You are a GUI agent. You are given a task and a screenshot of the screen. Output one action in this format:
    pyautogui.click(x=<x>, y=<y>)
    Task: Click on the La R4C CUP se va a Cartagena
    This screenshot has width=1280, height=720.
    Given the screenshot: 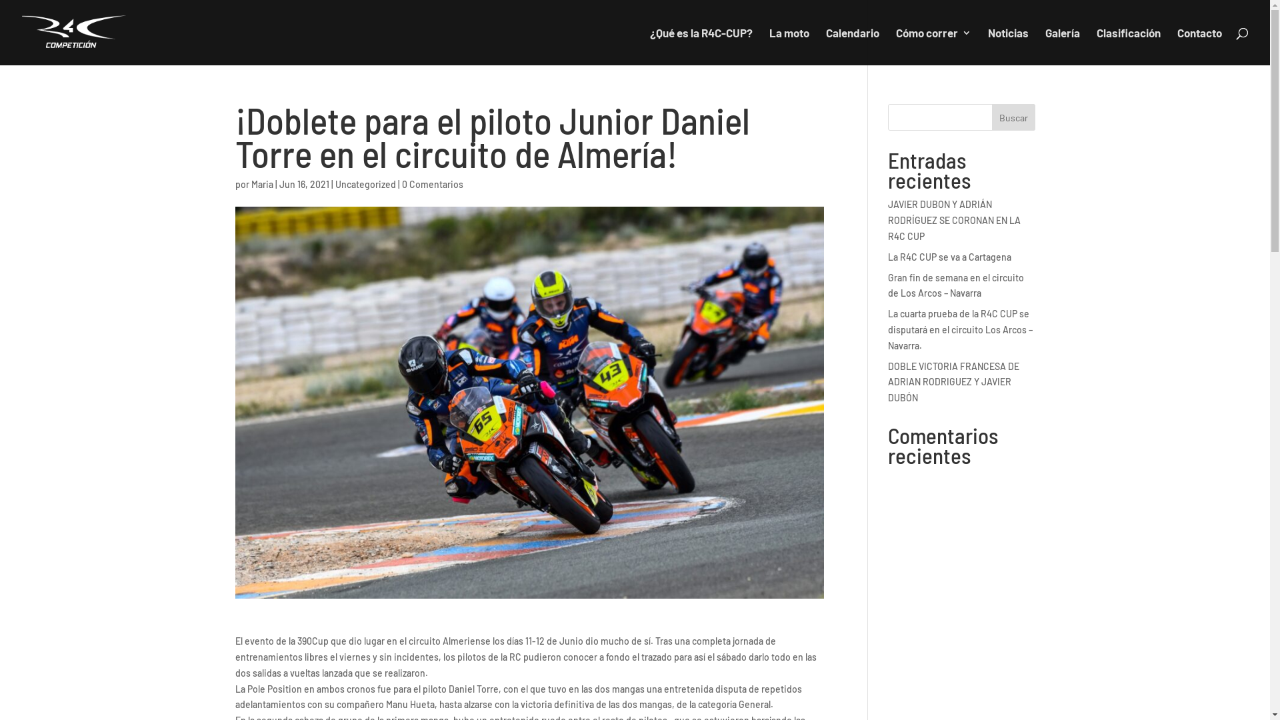 What is the action you would take?
    pyautogui.click(x=949, y=257)
    